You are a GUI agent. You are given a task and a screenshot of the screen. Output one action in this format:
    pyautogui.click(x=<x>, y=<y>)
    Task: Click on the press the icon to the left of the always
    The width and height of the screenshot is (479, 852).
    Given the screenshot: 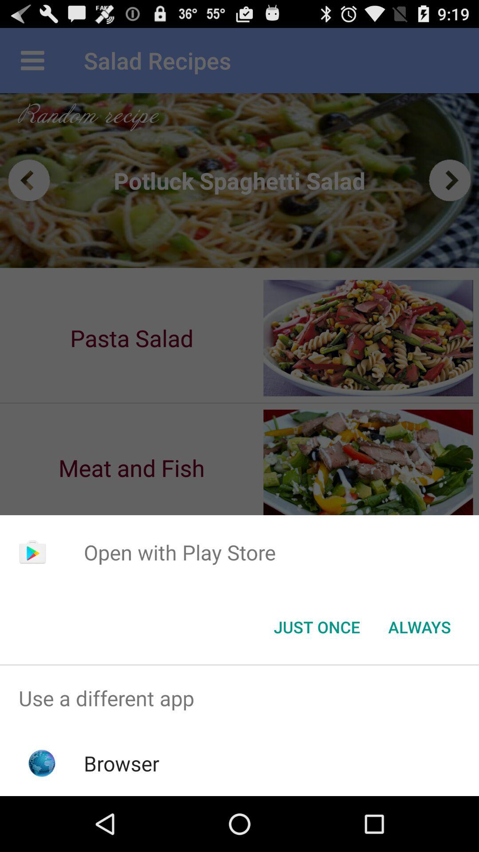 What is the action you would take?
    pyautogui.click(x=317, y=627)
    